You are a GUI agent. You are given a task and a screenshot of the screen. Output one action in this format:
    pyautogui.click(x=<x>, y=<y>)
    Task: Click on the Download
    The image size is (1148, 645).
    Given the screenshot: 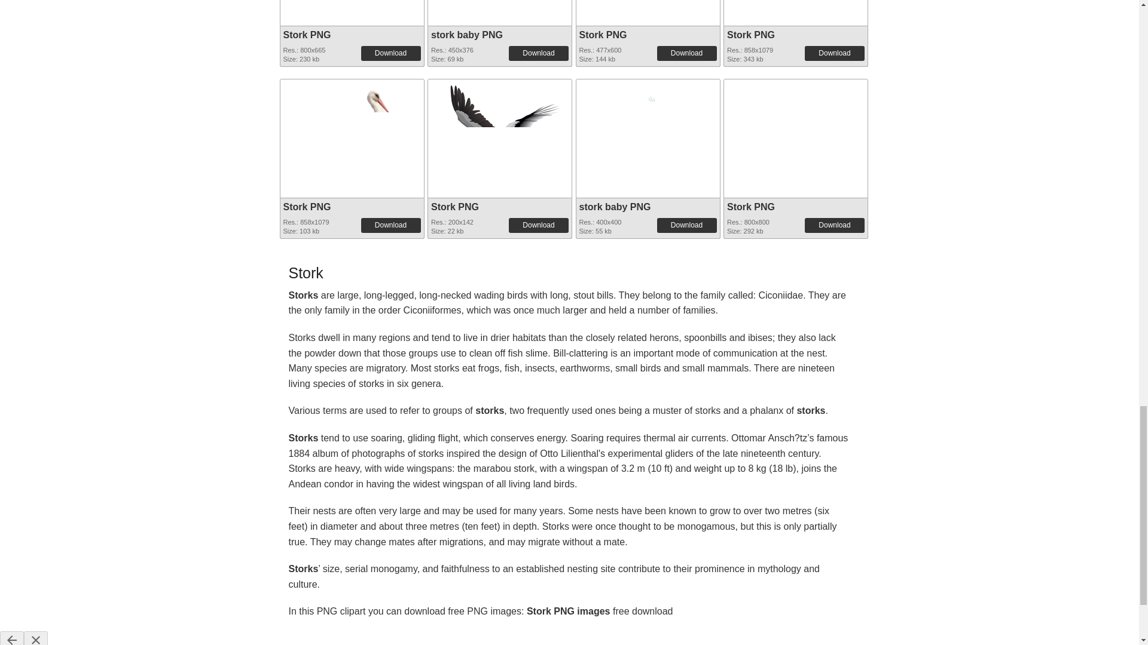 What is the action you would take?
    pyautogui.click(x=391, y=53)
    